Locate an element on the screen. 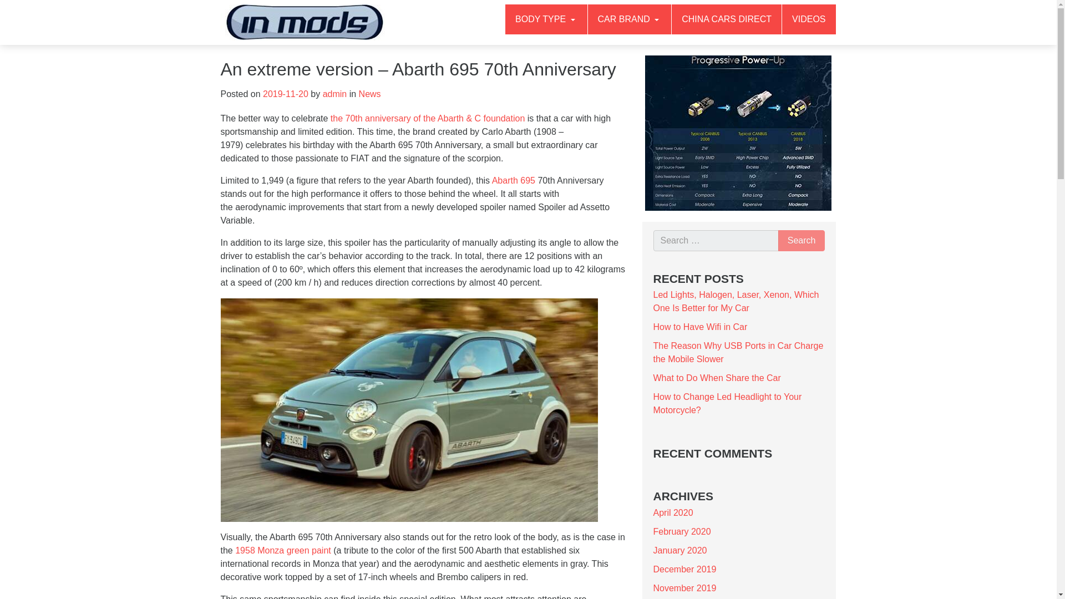 This screenshot has width=1065, height=599. 1958 Monza green paint is located at coordinates (283, 550).